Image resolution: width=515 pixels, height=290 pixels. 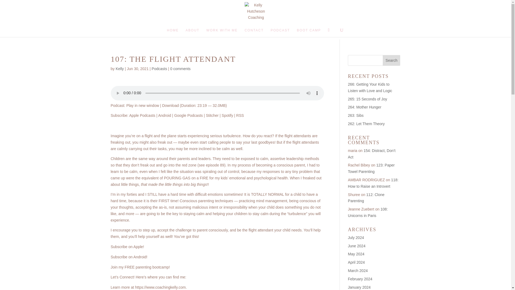 I want to click on PODCAST, so click(x=280, y=33).